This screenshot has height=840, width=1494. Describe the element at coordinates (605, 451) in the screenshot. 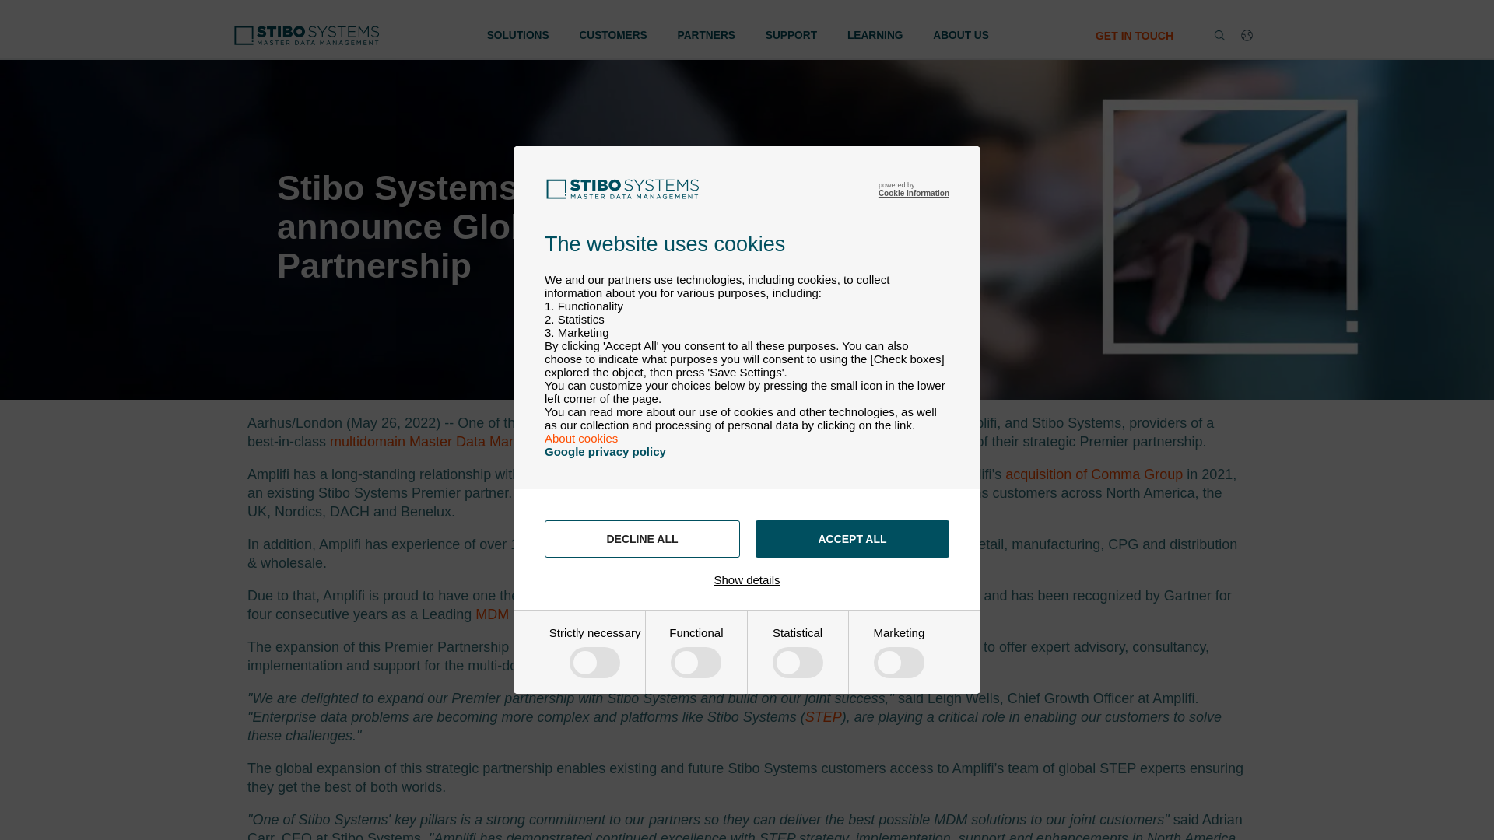

I see `Google privacy policy` at that location.